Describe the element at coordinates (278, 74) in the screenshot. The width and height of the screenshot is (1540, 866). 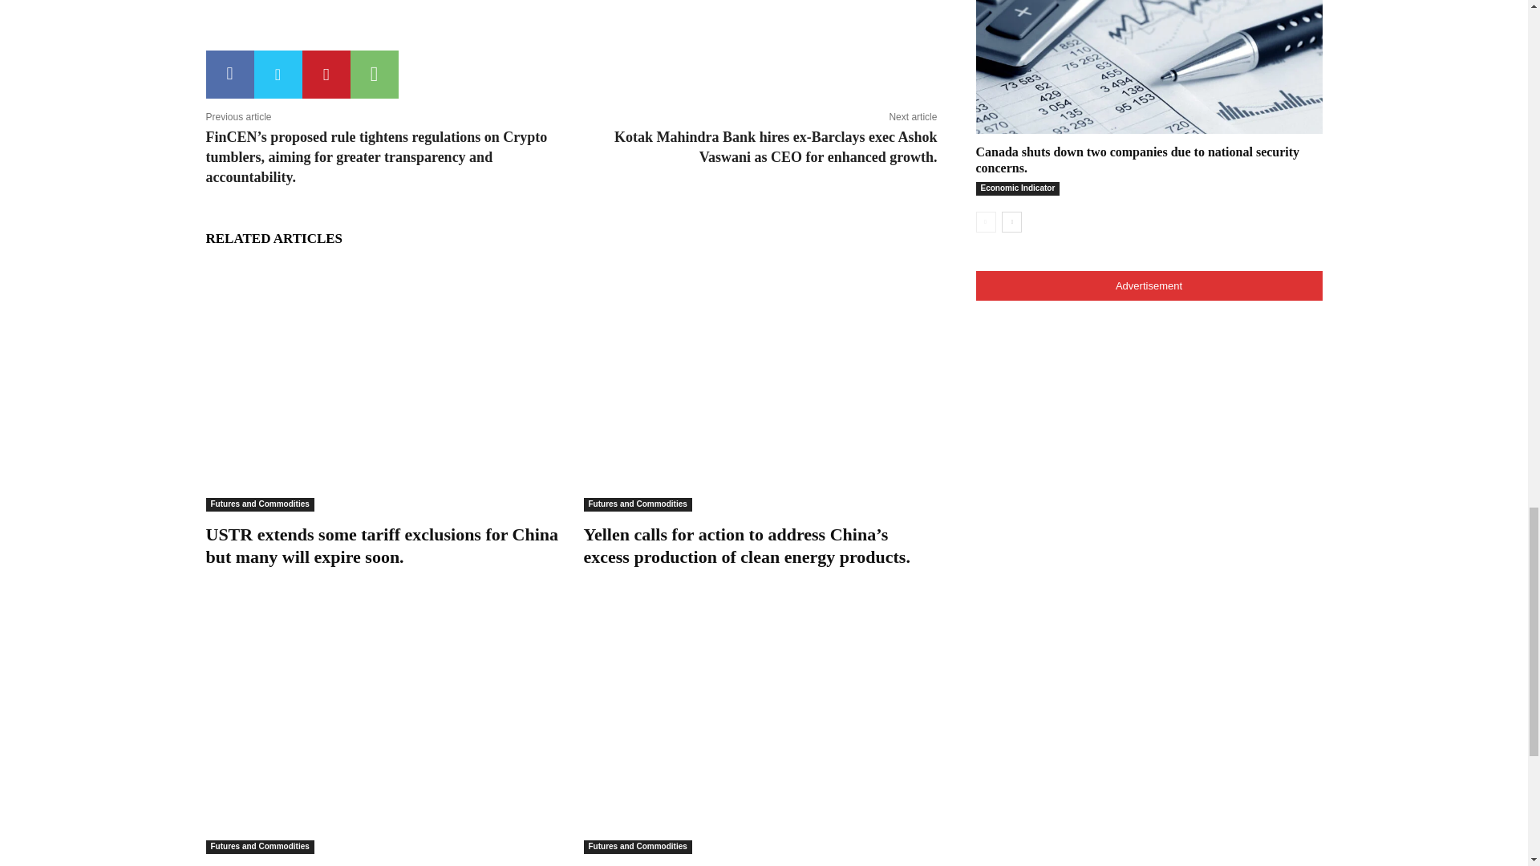
I see `Twitter` at that location.